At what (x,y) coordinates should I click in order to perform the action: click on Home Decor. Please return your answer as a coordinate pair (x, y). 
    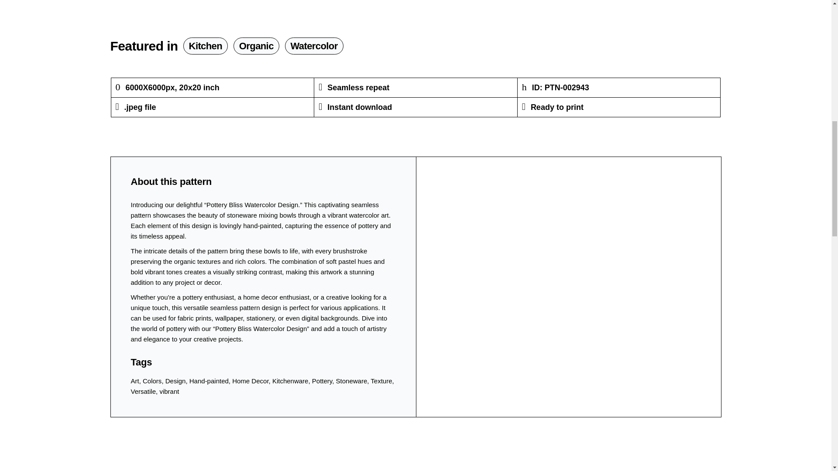
    Looking at the image, I should click on (250, 381).